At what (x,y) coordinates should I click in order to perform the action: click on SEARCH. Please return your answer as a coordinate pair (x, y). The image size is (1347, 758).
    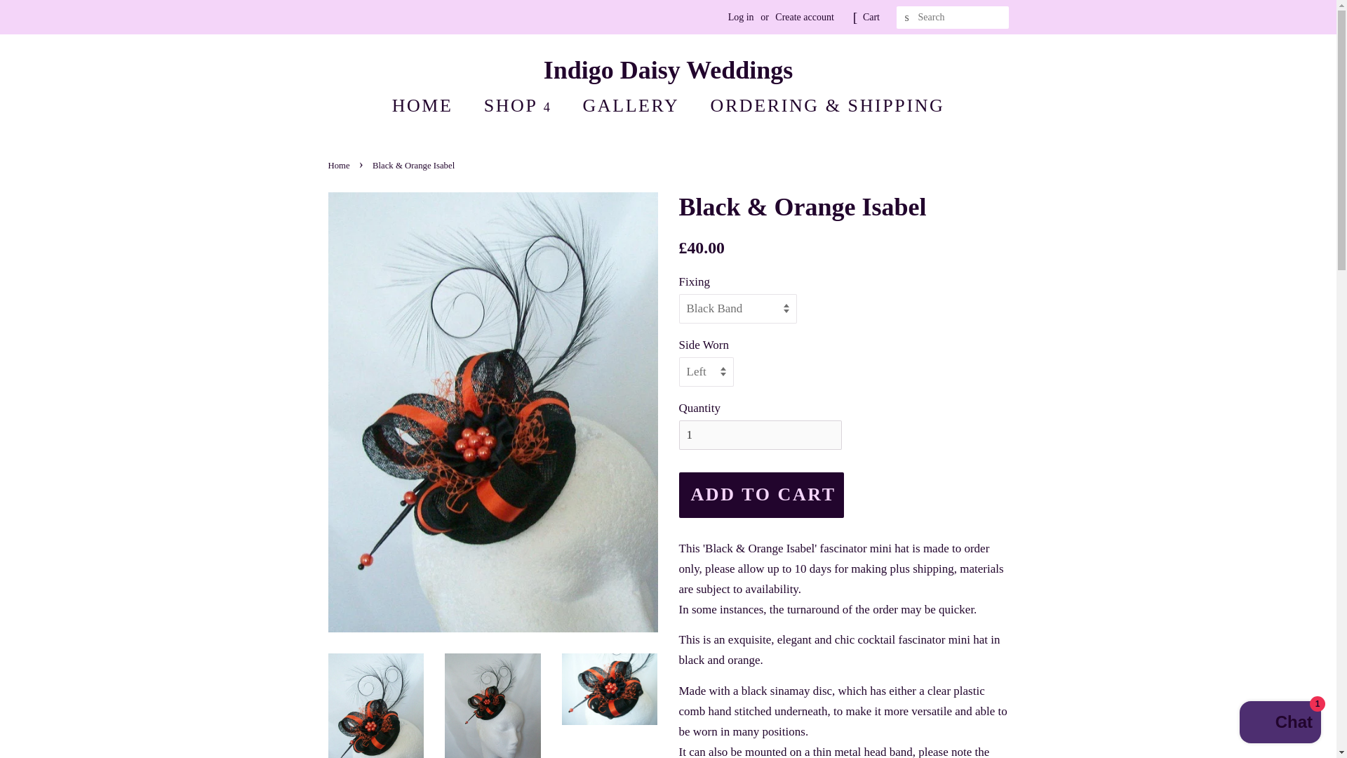
    Looking at the image, I should click on (908, 18).